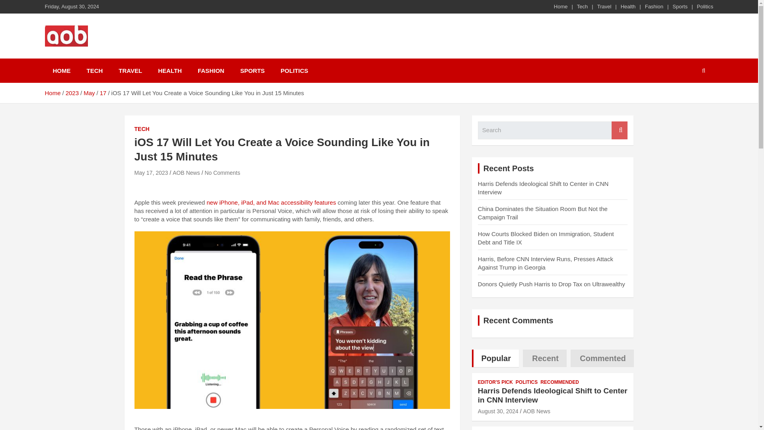 Image resolution: width=764 pixels, height=430 pixels. Describe the element at coordinates (561, 6) in the screenshot. I see `Home` at that location.